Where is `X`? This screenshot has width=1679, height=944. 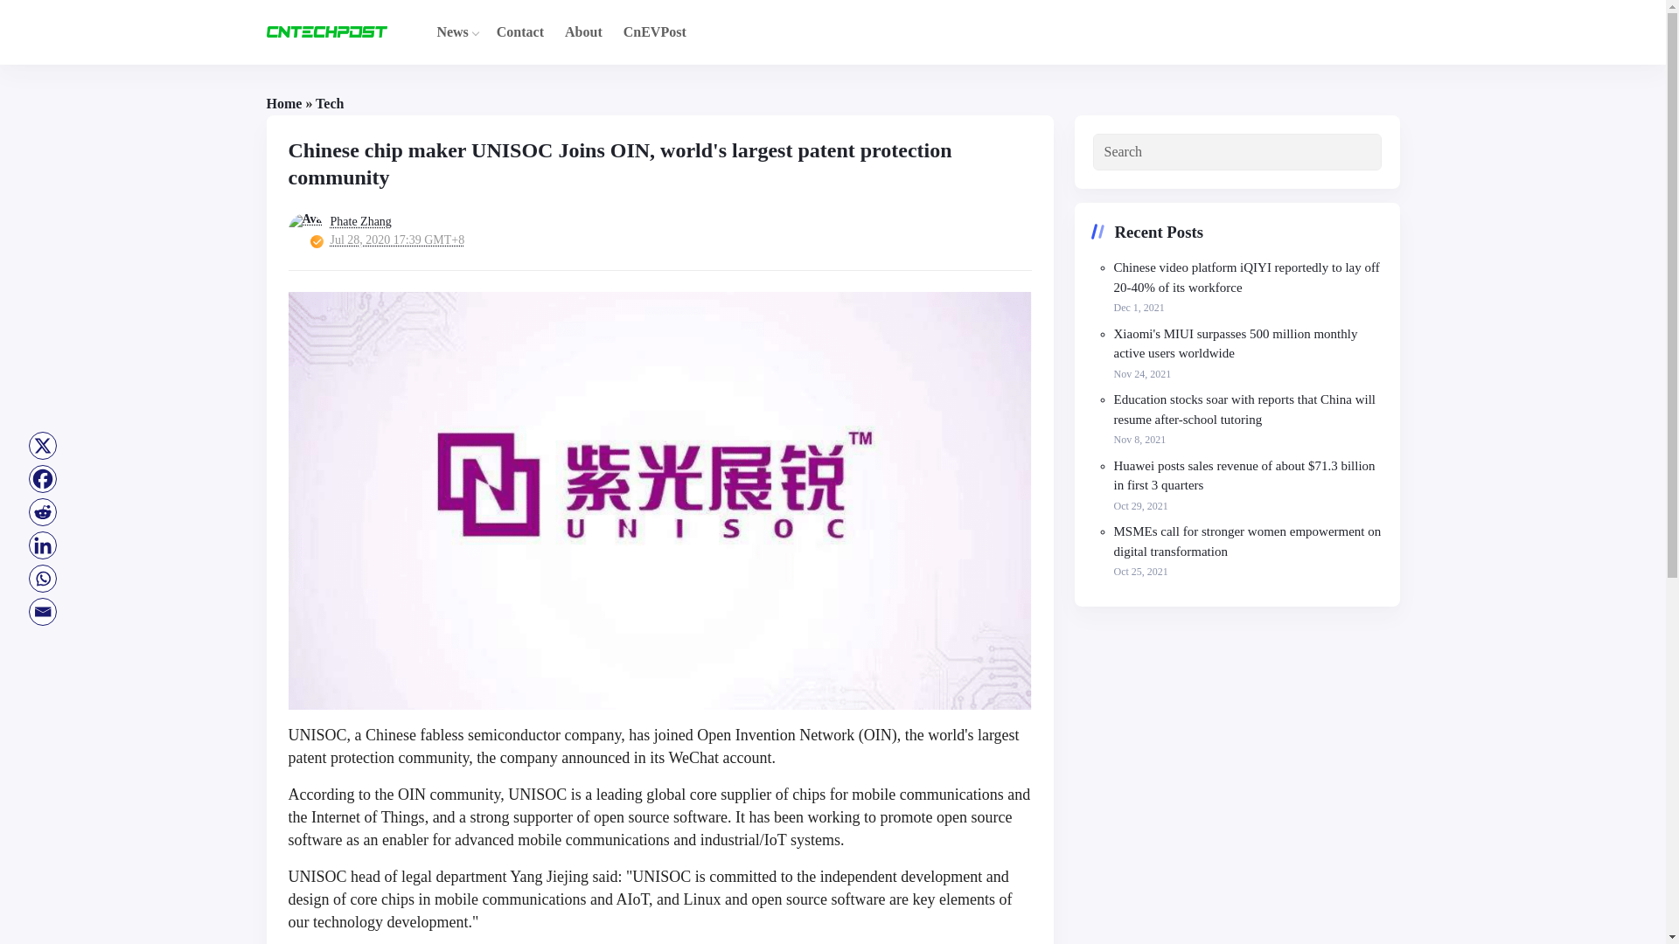 X is located at coordinates (42, 446).